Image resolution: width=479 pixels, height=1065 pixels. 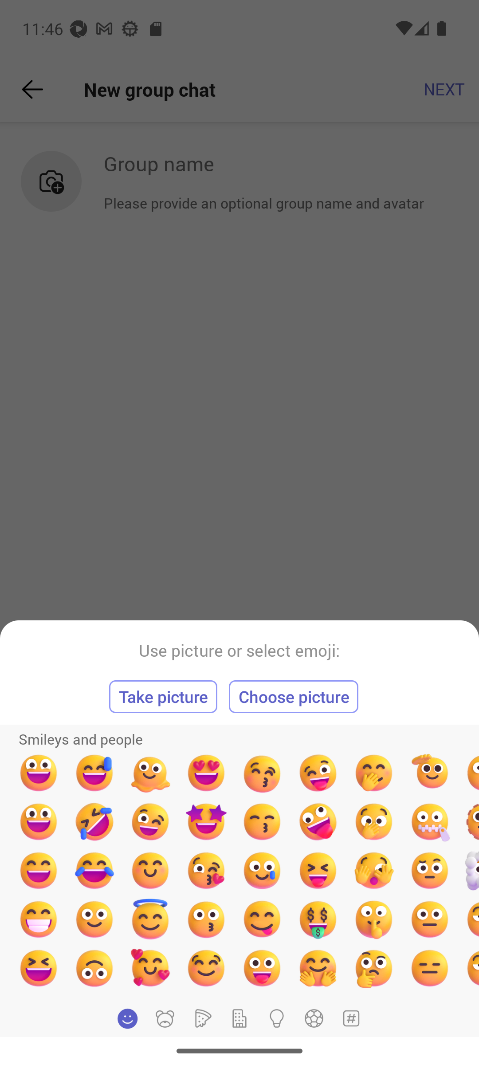 I want to click on Star eyes emoji, so click(x=206, y=822).